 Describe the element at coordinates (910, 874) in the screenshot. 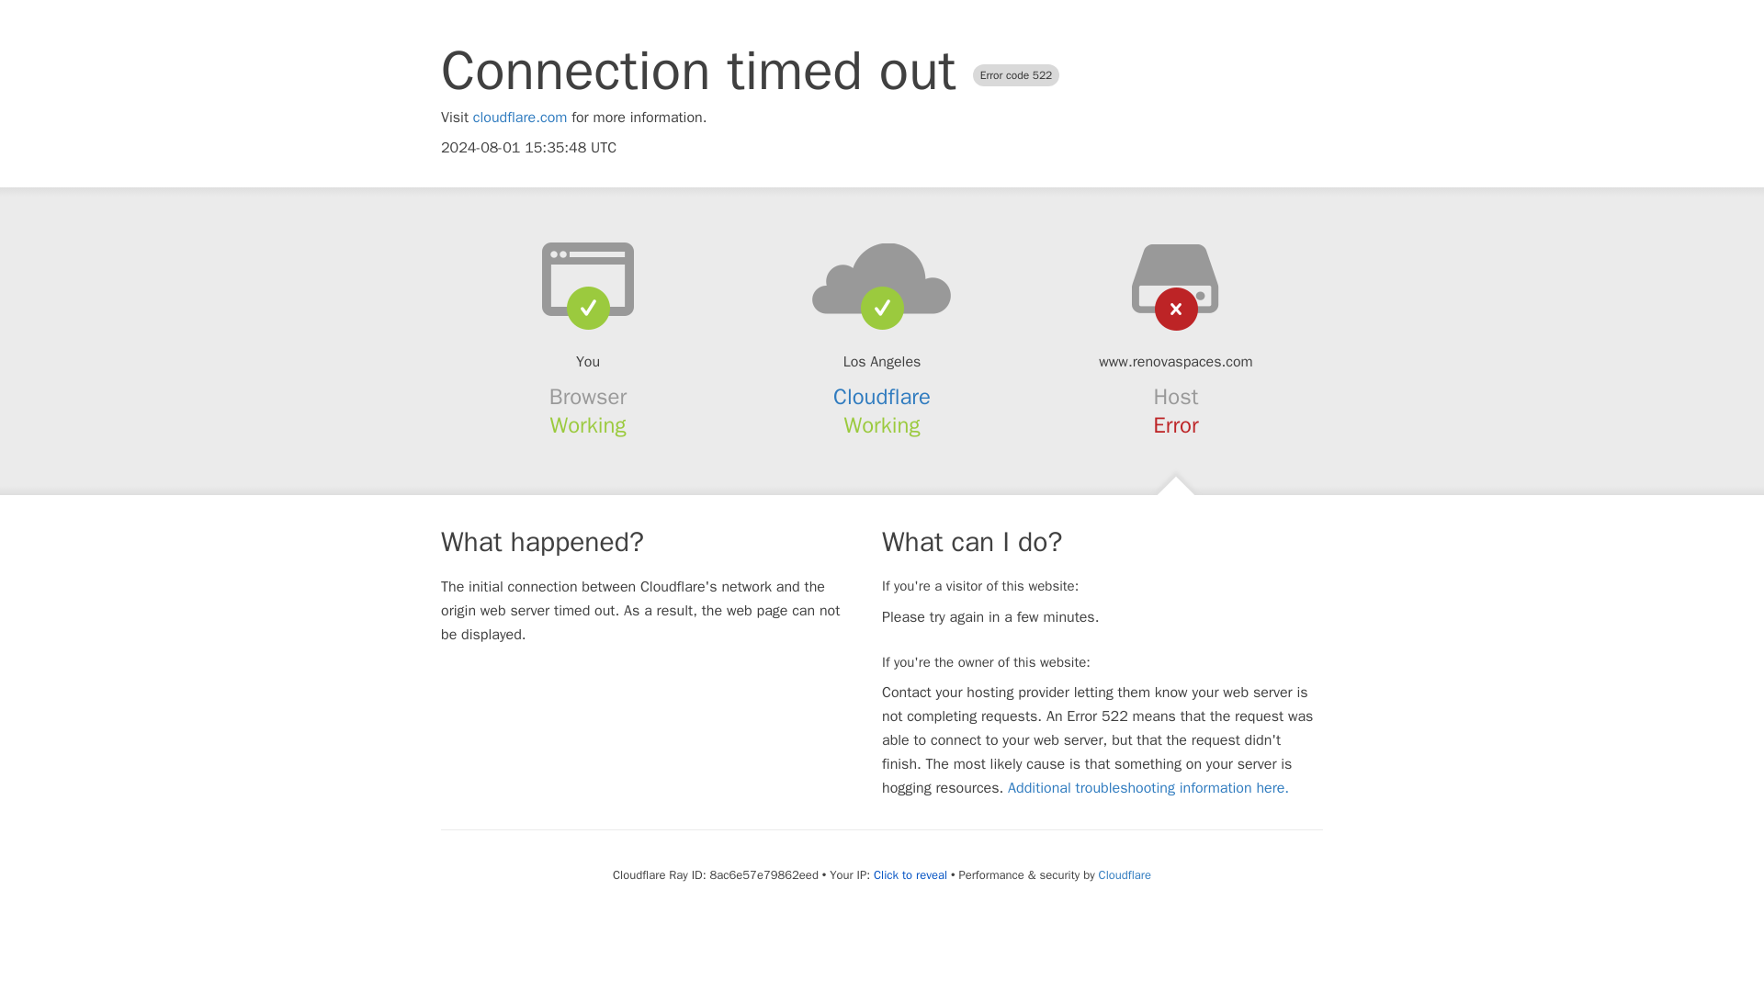

I see `Click to reveal` at that location.